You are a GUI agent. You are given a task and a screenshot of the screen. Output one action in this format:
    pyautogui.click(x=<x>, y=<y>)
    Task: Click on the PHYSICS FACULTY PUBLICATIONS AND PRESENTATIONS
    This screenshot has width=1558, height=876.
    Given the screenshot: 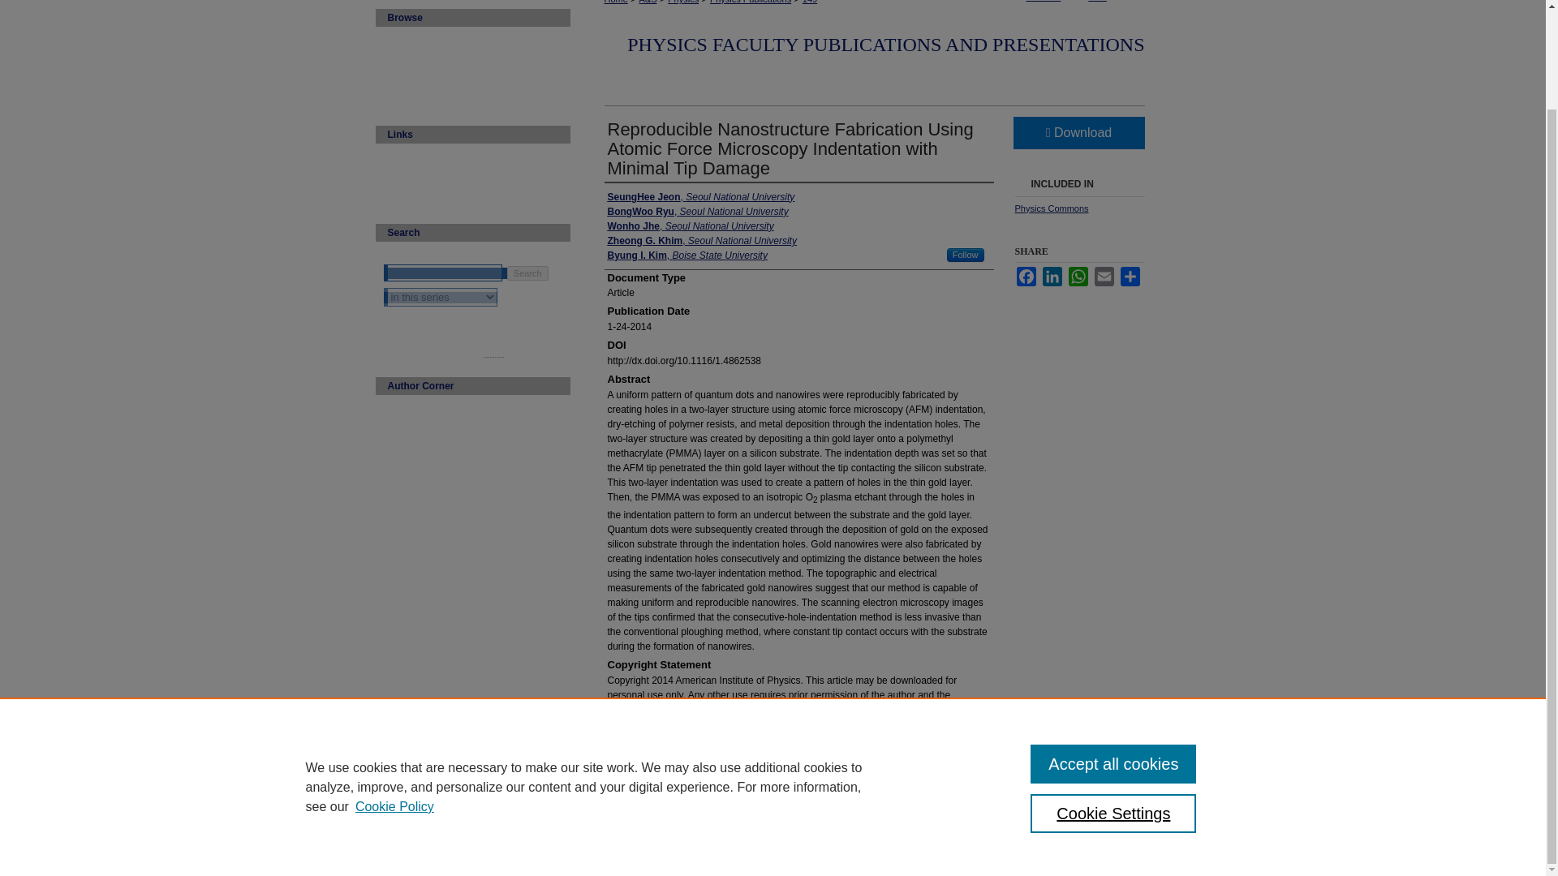 What is the action you would take?
    pyautogui.click(x=885, y=45)
    